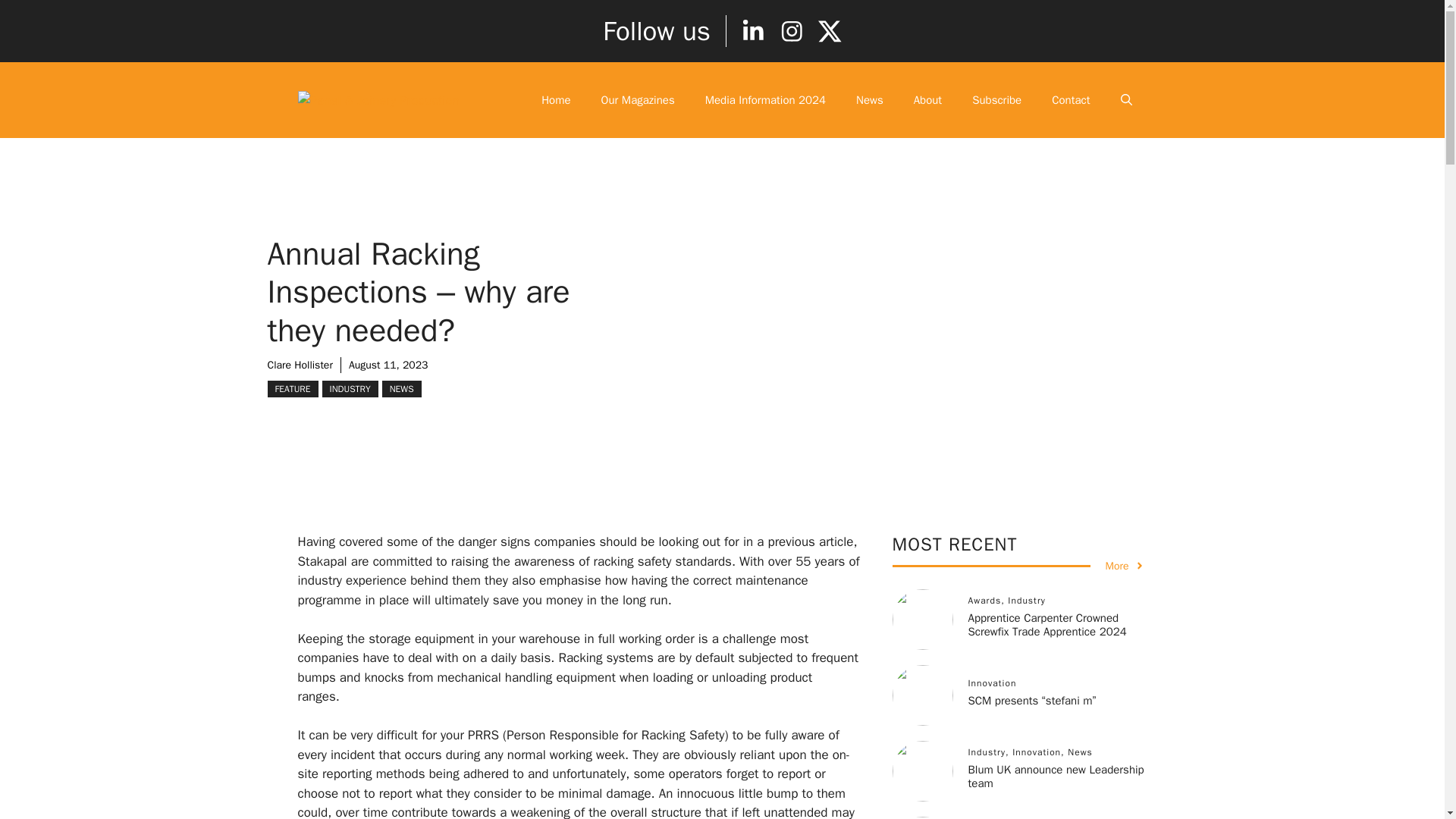 This screenshot has width=1456, height=819. I want to click on Subscribe, so click(996, 100).